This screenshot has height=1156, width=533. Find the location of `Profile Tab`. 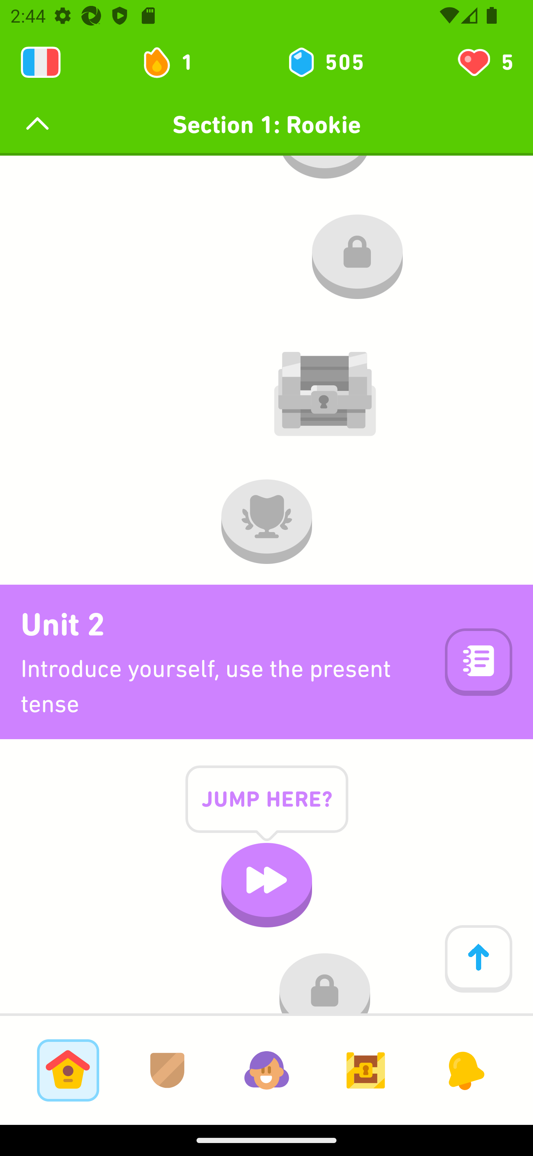

Profile Tab is located at coordinates (266, 1070).